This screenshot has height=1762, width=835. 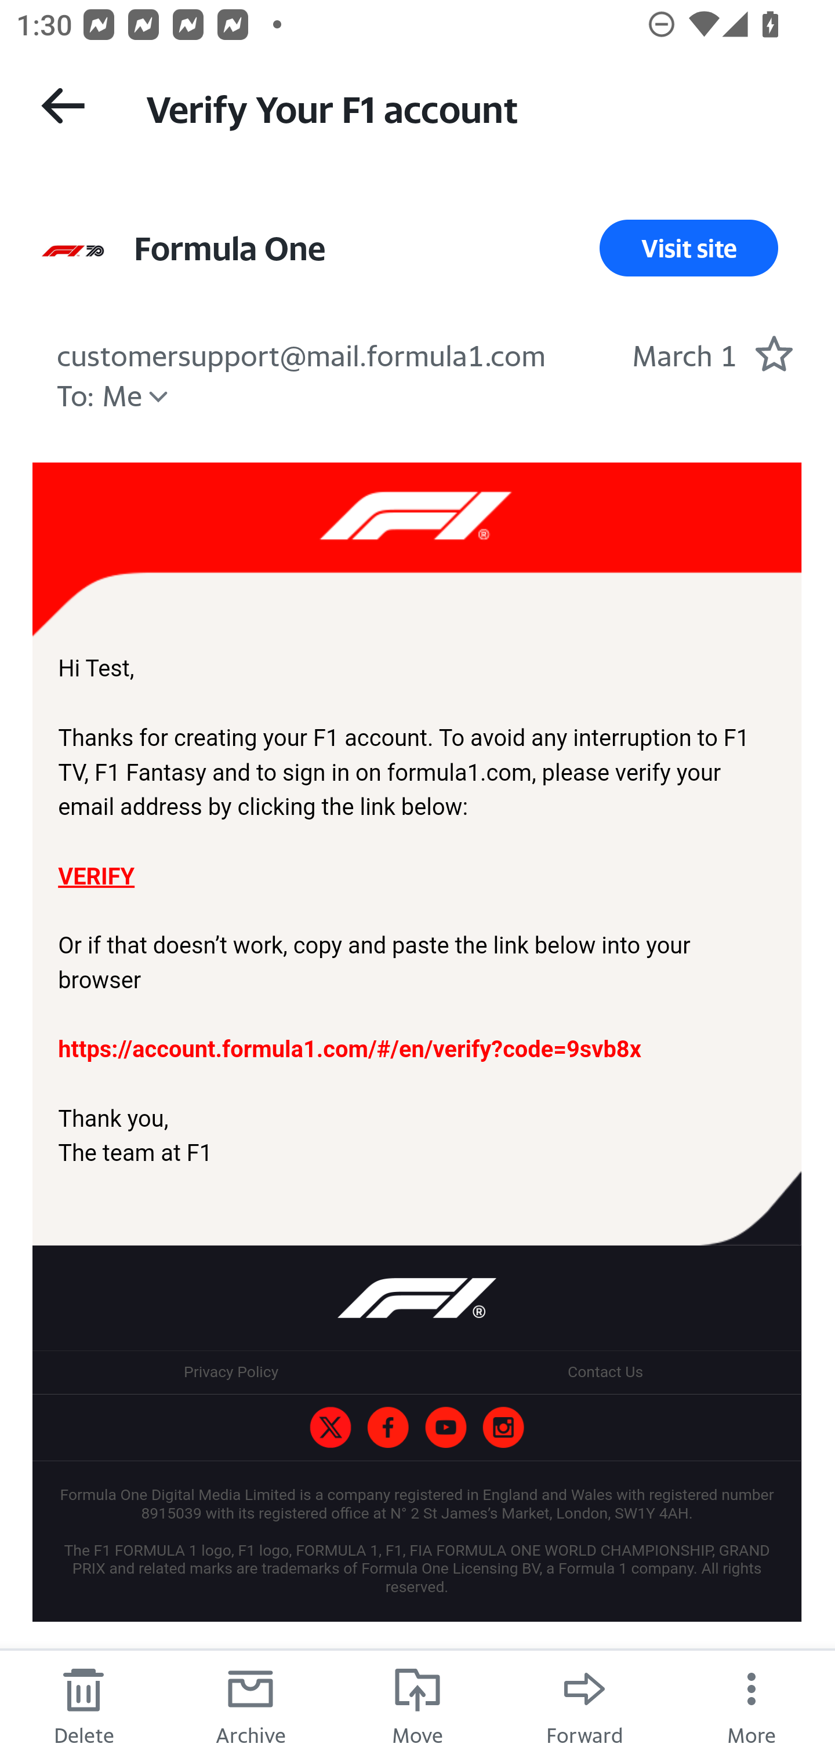 I want to click on f1, so click(x=503, y=1428).